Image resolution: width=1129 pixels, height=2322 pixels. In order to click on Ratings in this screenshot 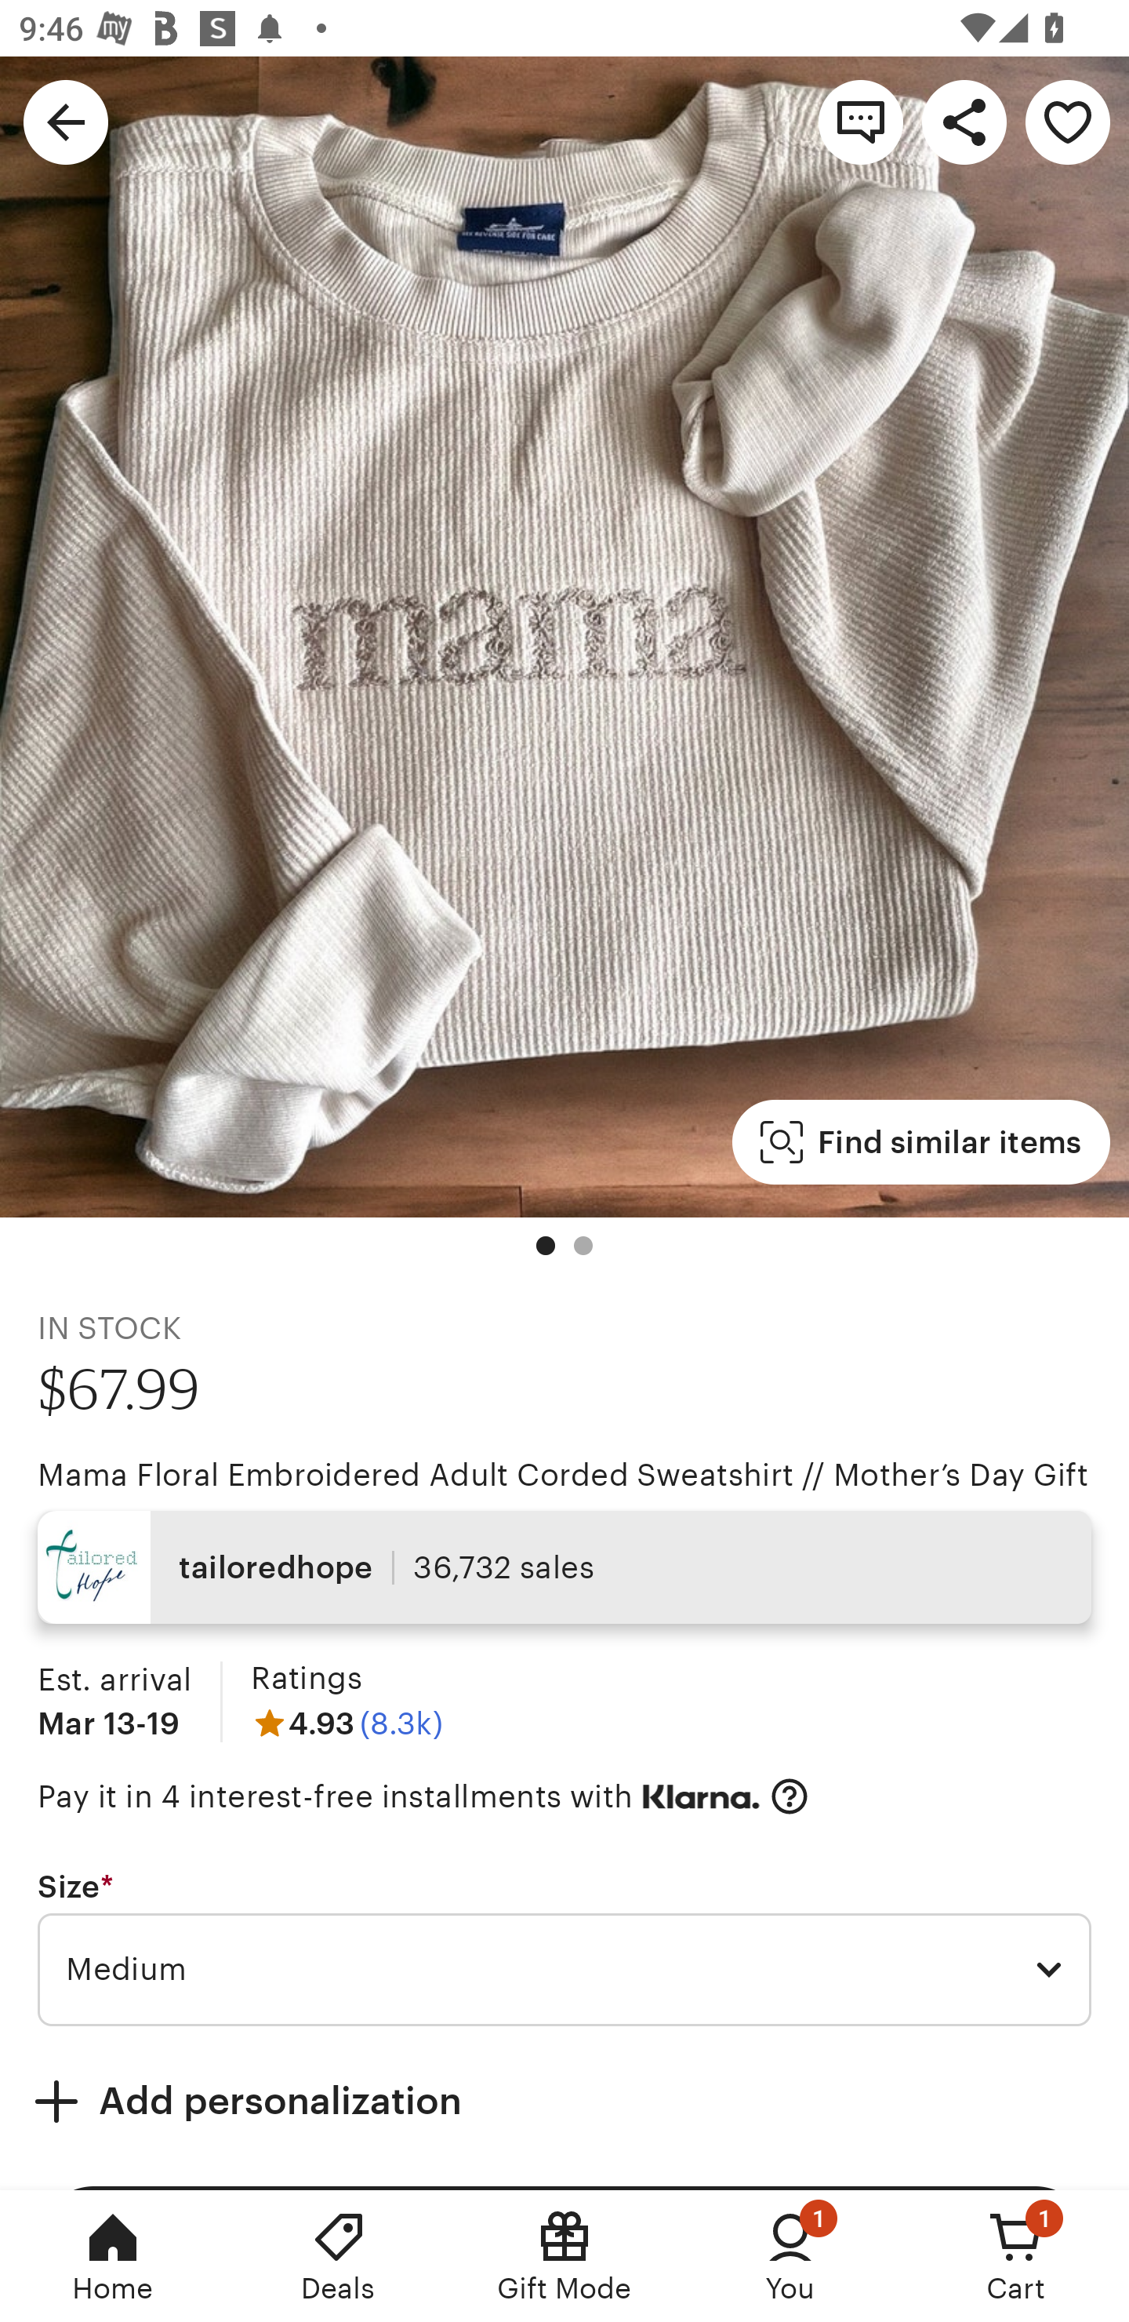, I will do `click(306, 1679)`.